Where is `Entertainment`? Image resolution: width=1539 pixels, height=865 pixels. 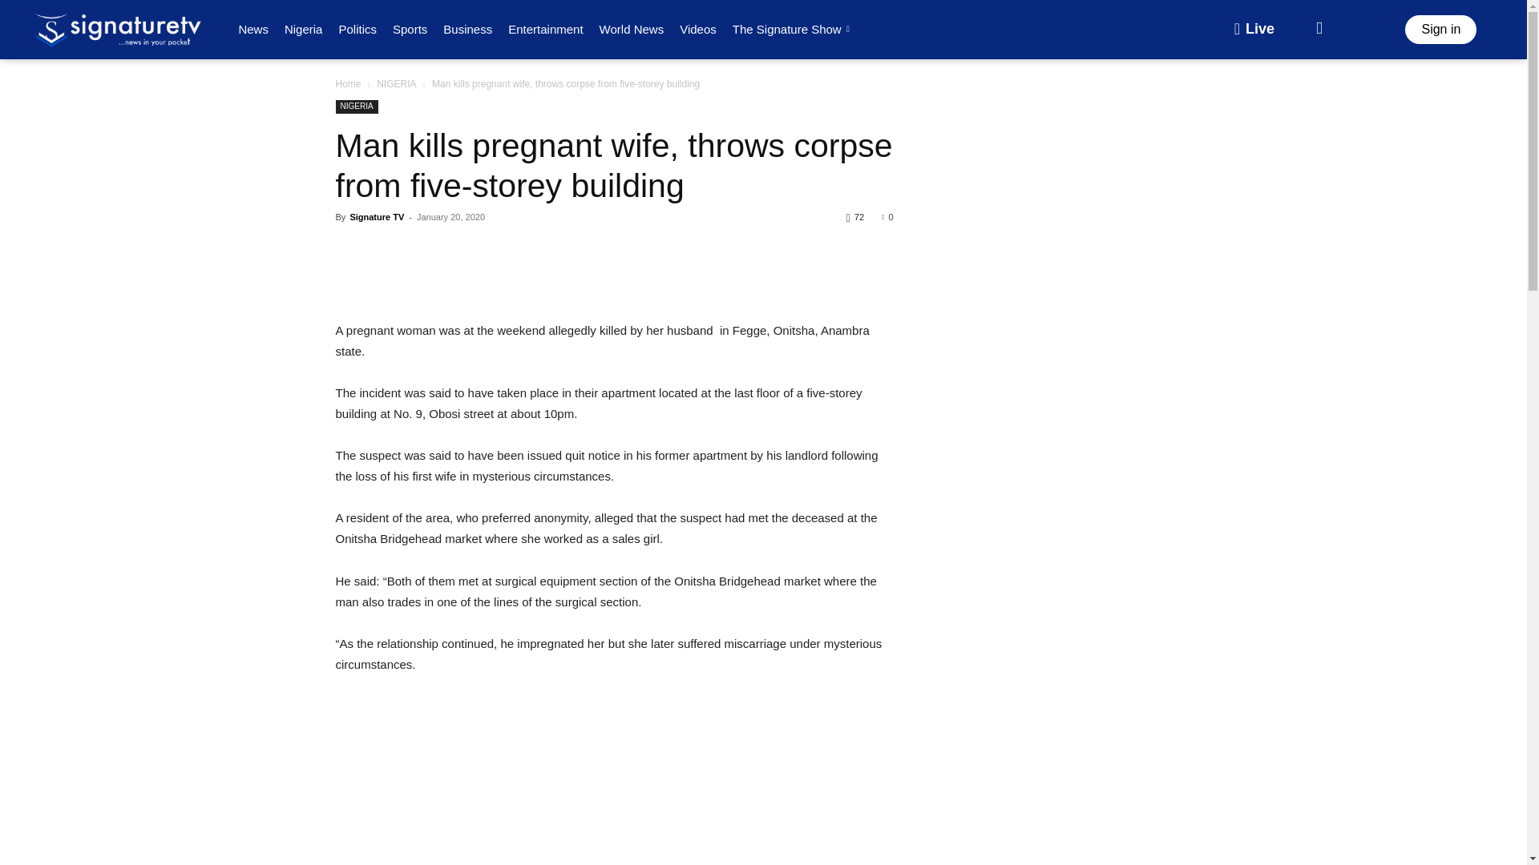
Entertainment is located at coordinates (545, 29).